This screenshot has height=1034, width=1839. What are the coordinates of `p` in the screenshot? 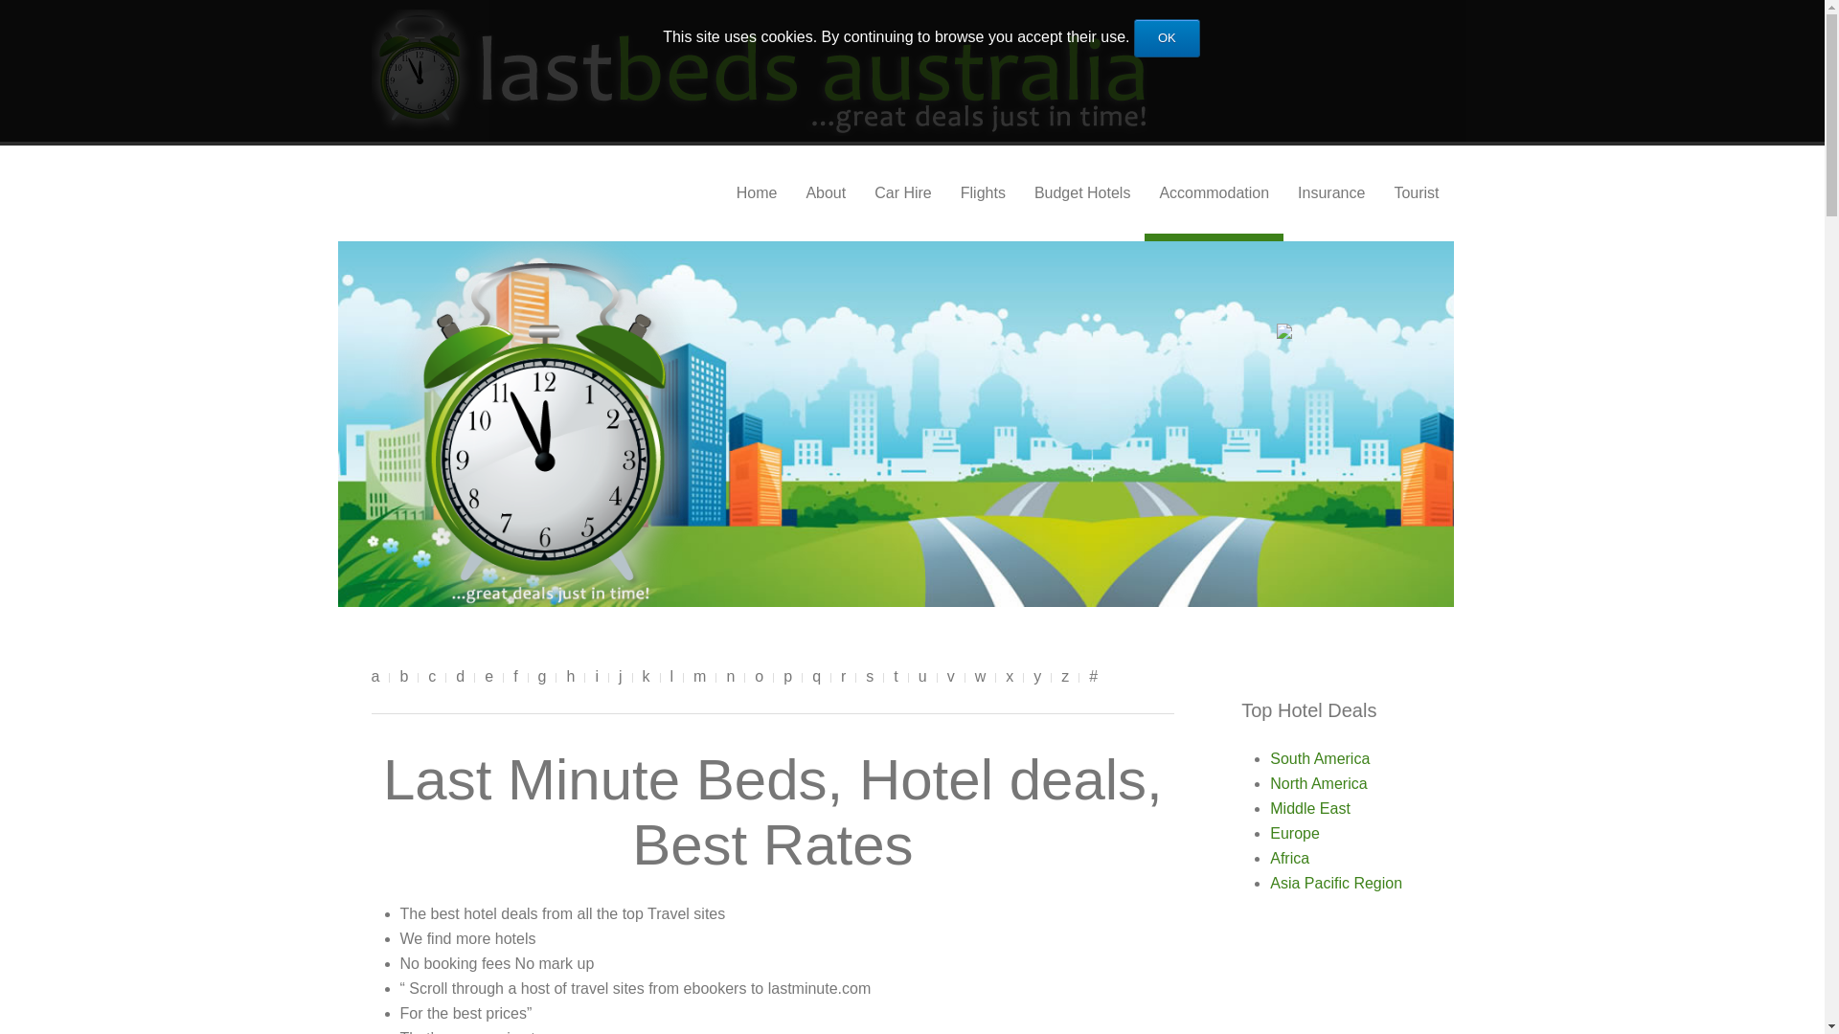 It's located at (787, 677).